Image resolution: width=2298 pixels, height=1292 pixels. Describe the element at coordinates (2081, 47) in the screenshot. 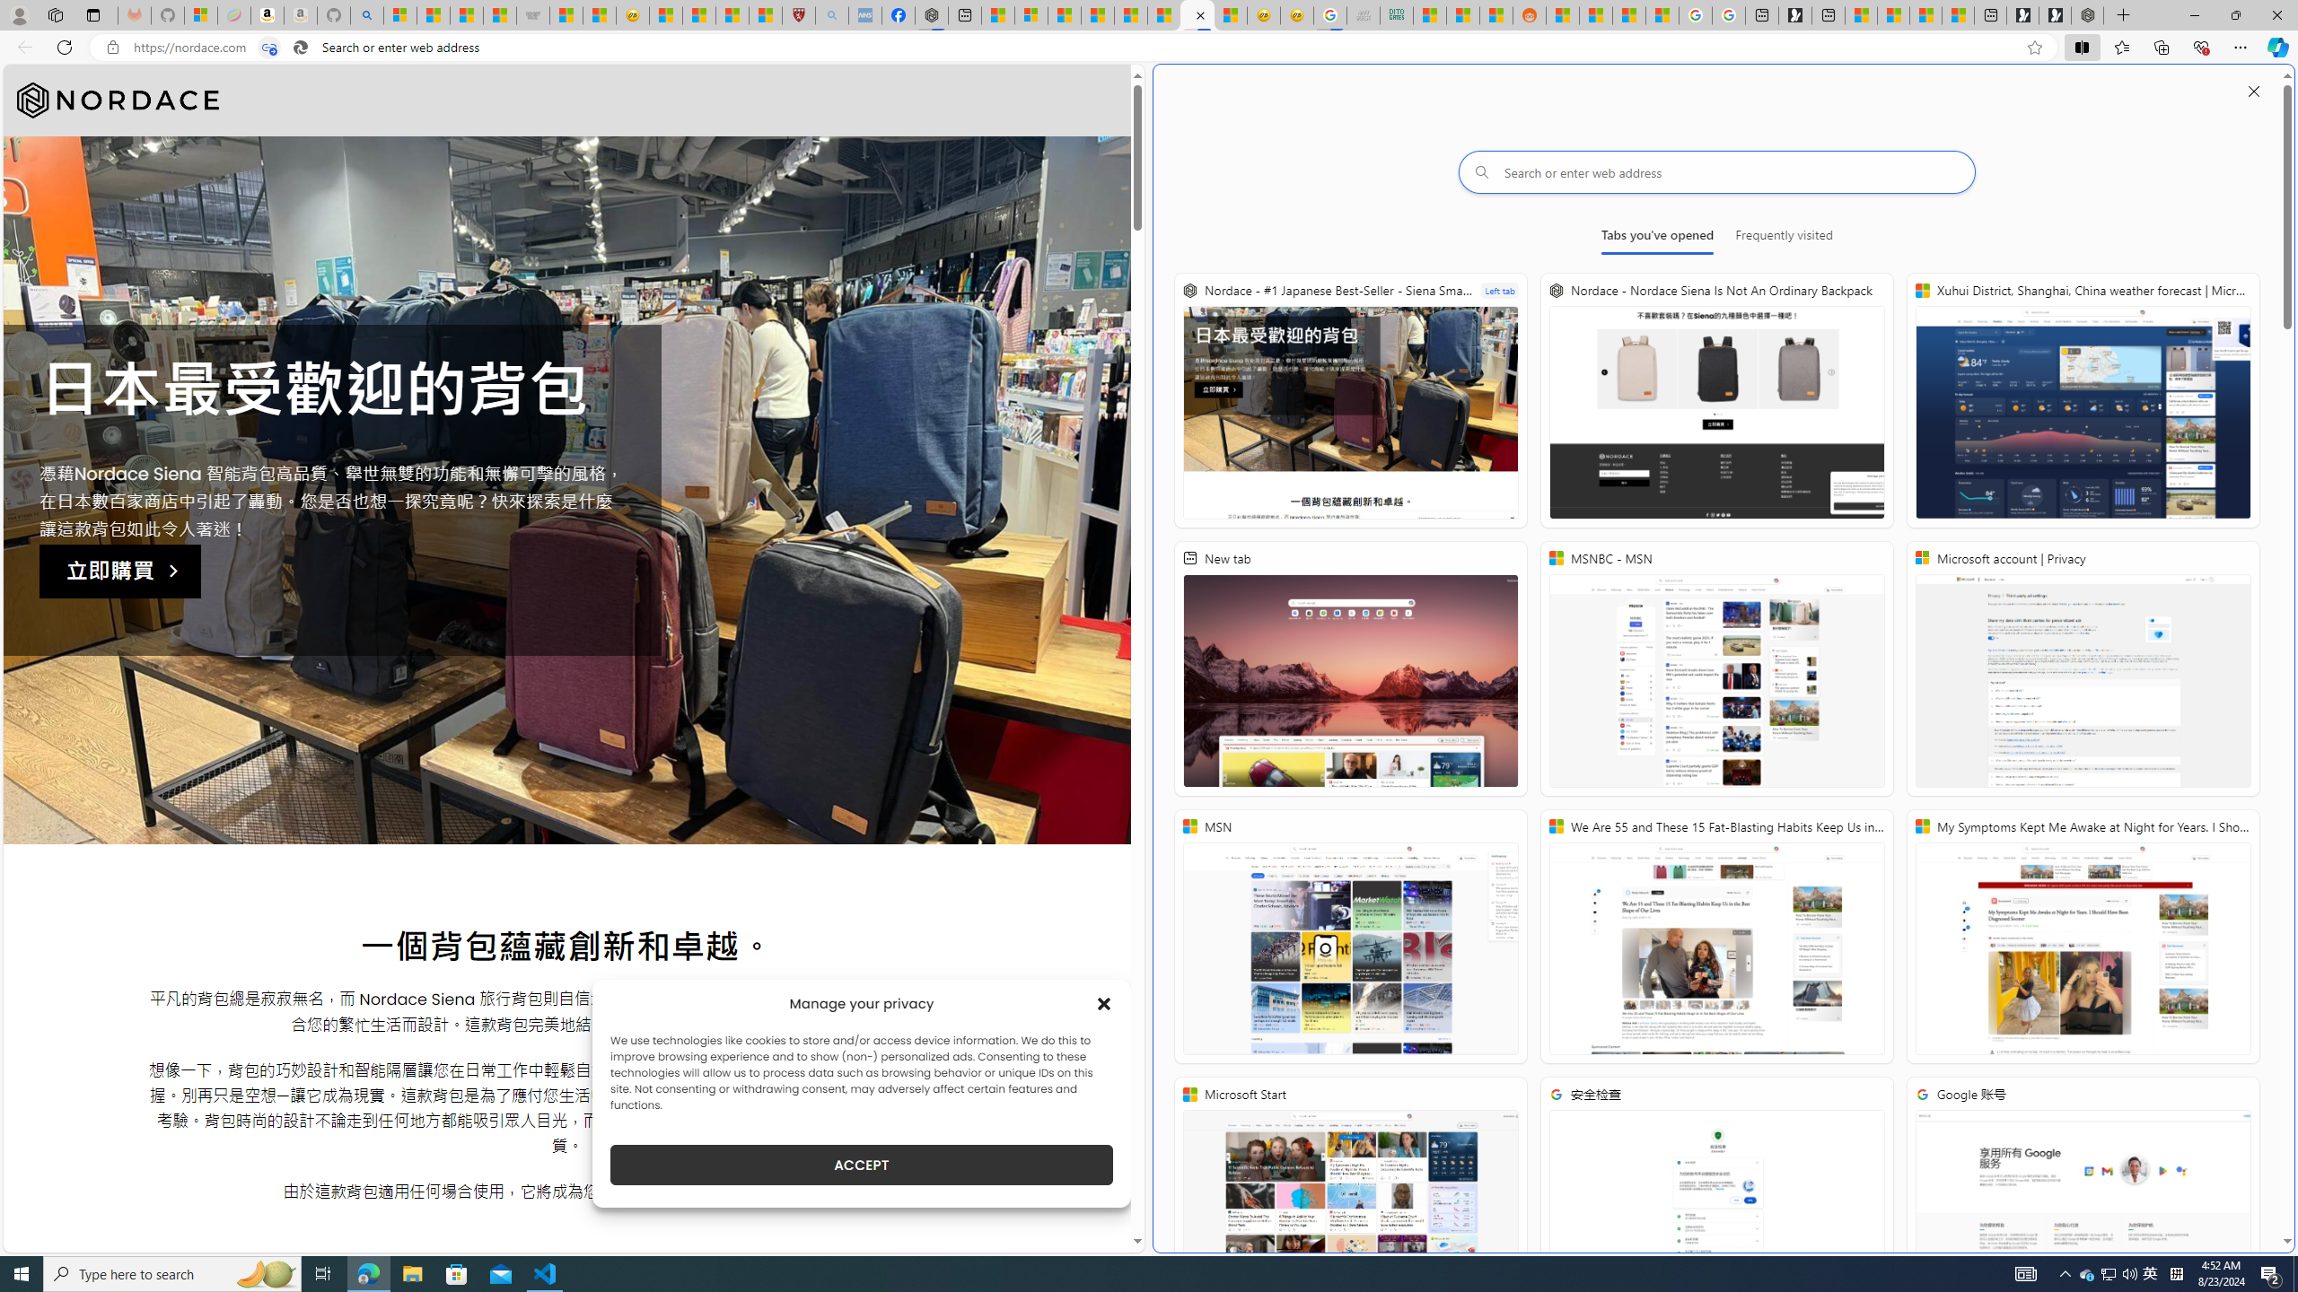

I see `Split screen` at that location.